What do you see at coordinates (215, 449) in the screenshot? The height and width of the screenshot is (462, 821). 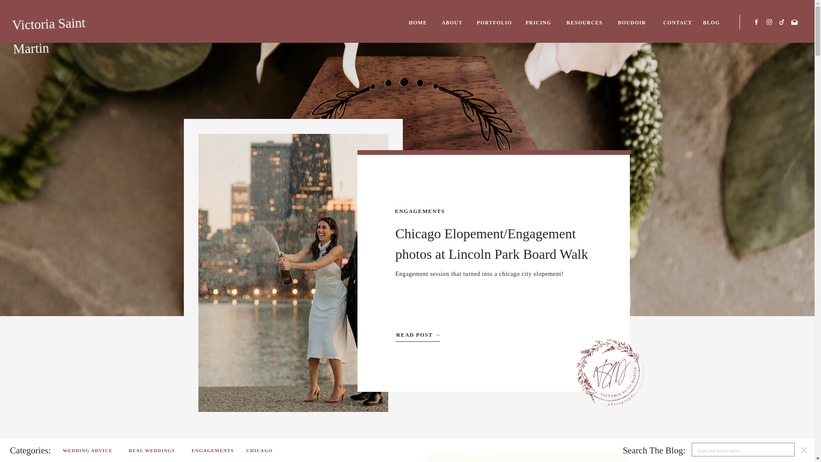 I see `ENGAGEMENTS` at bounding box center [215, 449].